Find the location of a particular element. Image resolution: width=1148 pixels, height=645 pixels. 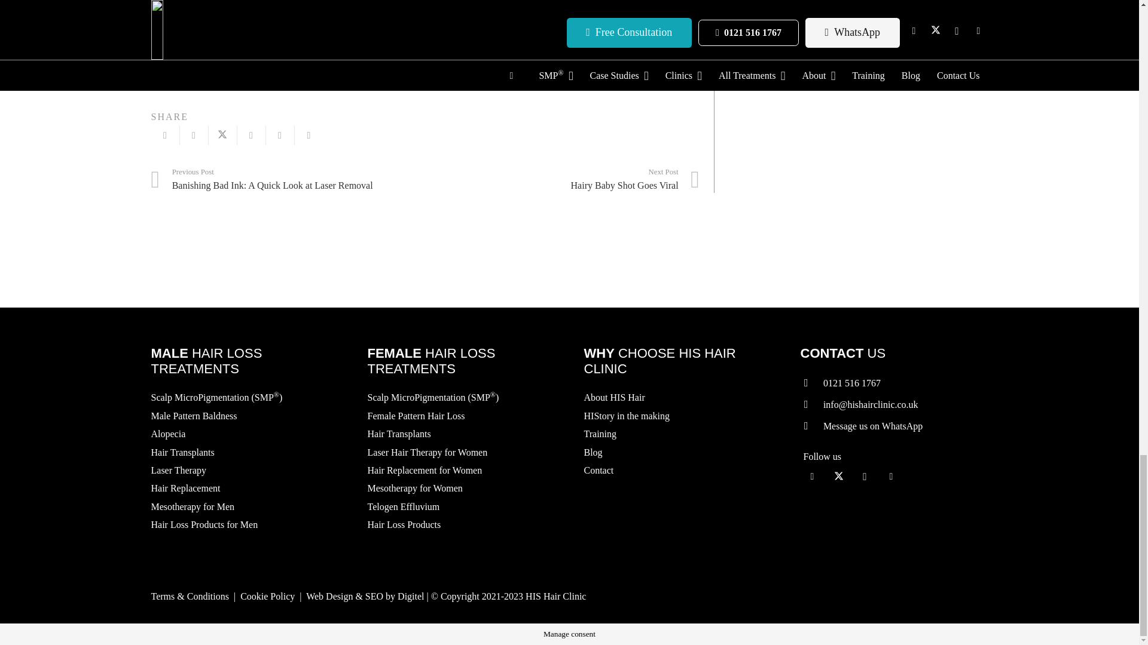

Share this is located at coordinates (308, 135).